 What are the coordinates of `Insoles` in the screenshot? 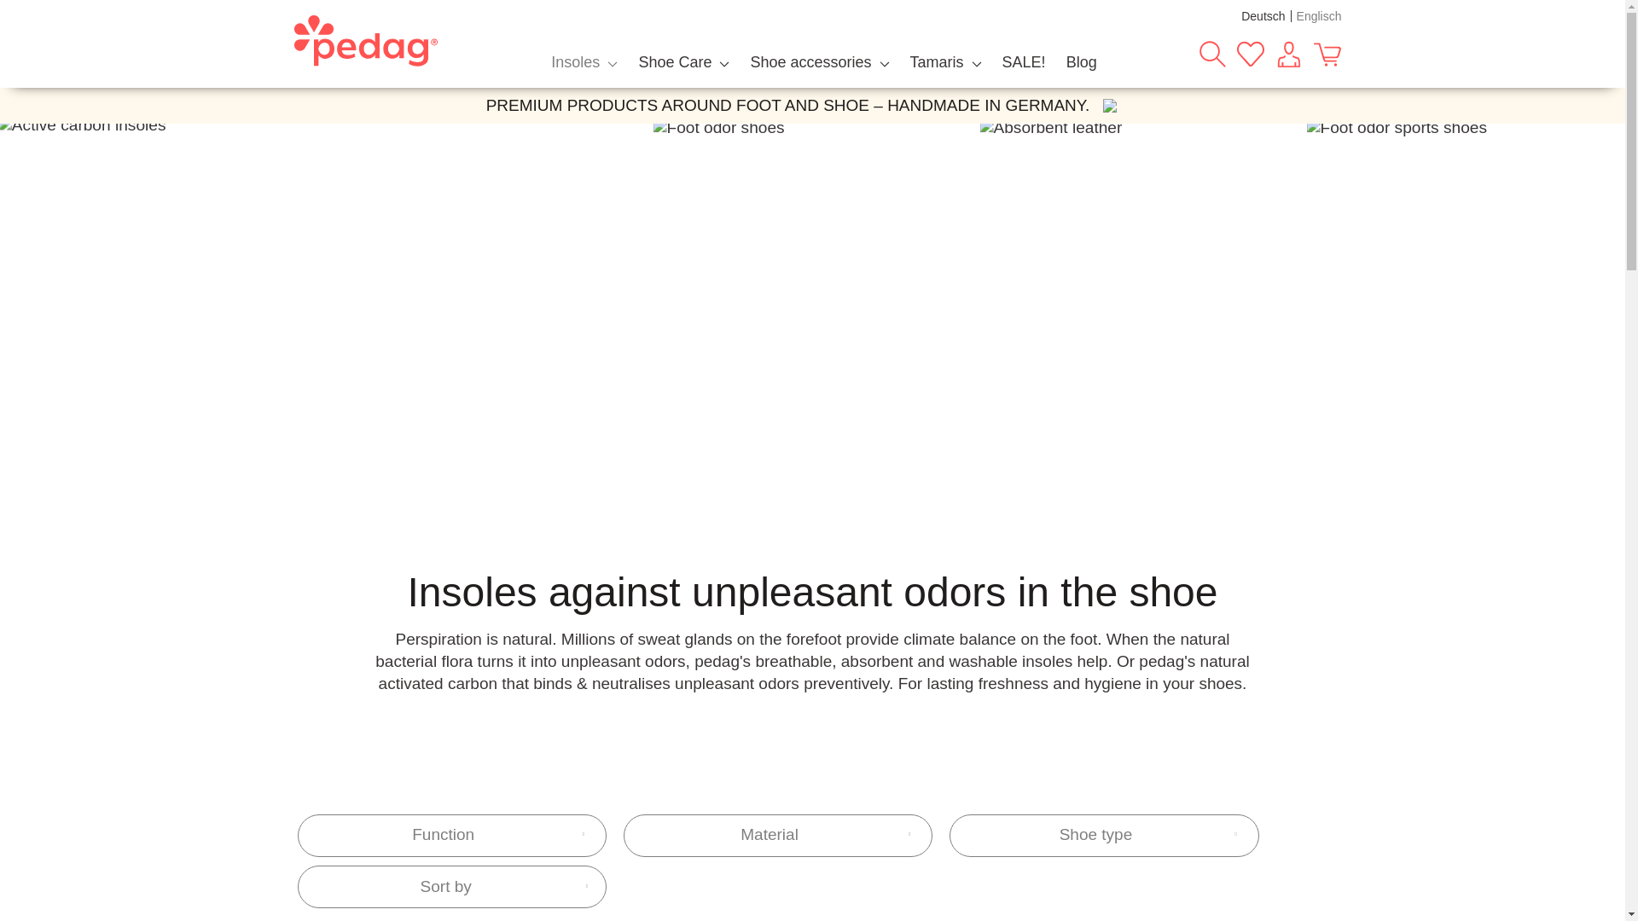 It's located at (584, 62).